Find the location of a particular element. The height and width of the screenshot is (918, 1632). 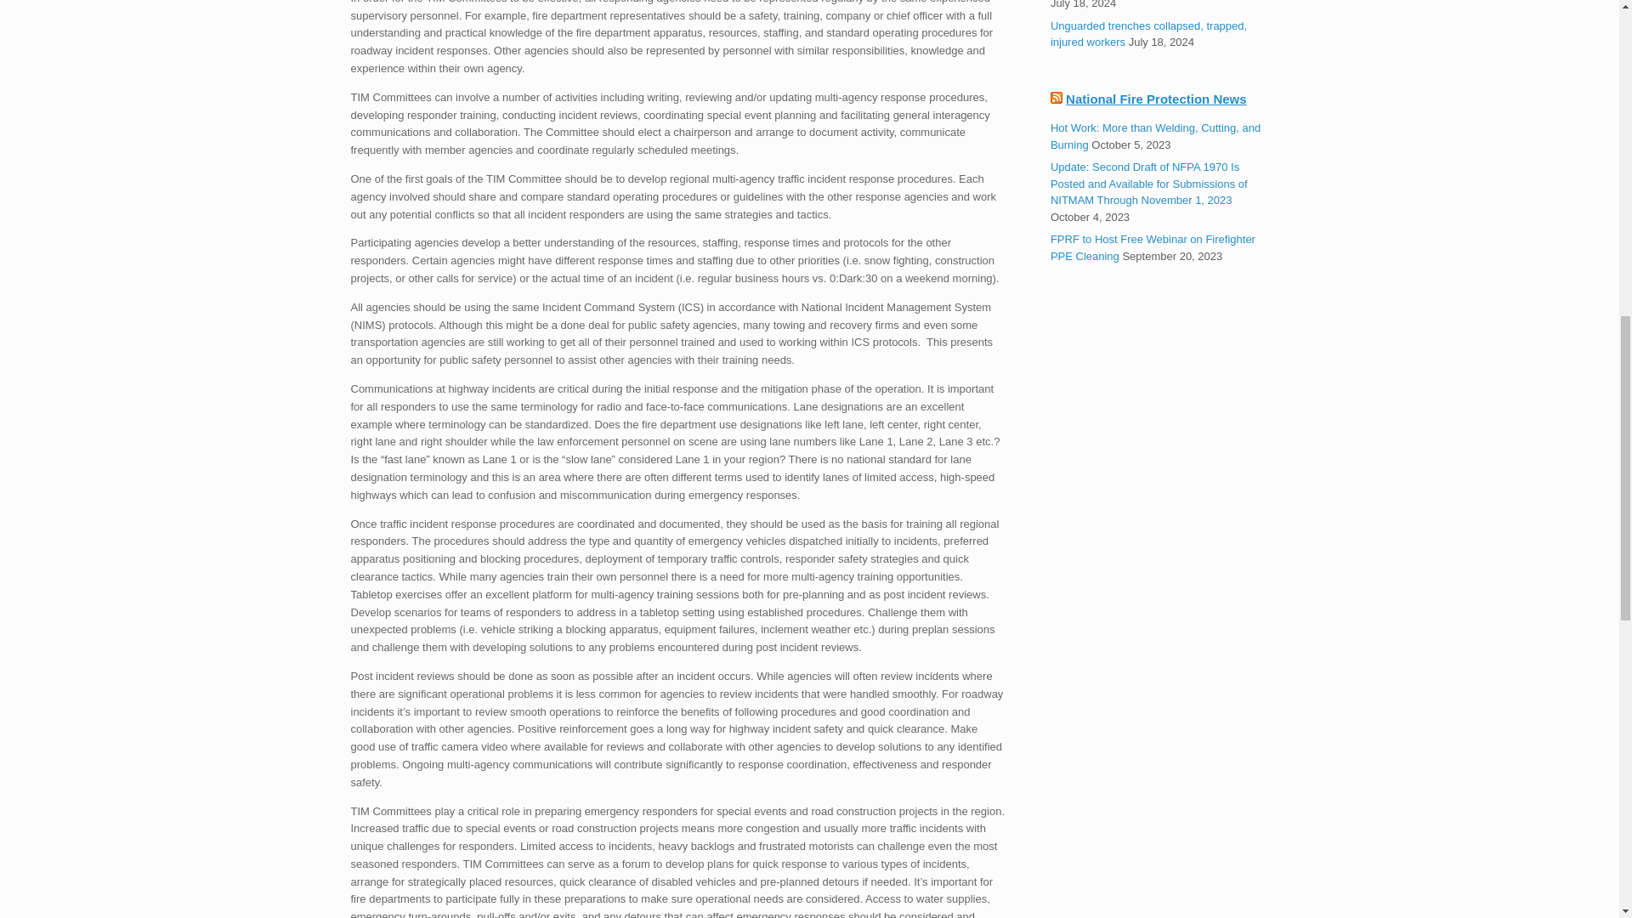

Unguarded trenches collapsed, trapped, injured workers is located at coordinates (1148, 33).